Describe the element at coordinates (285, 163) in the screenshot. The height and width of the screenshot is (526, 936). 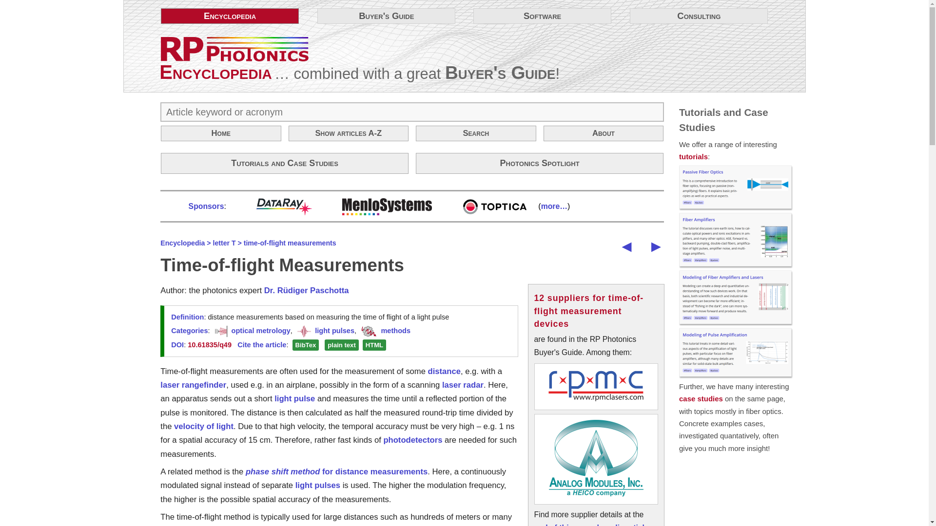
I see `Tutorials and Case Studies` at that location.